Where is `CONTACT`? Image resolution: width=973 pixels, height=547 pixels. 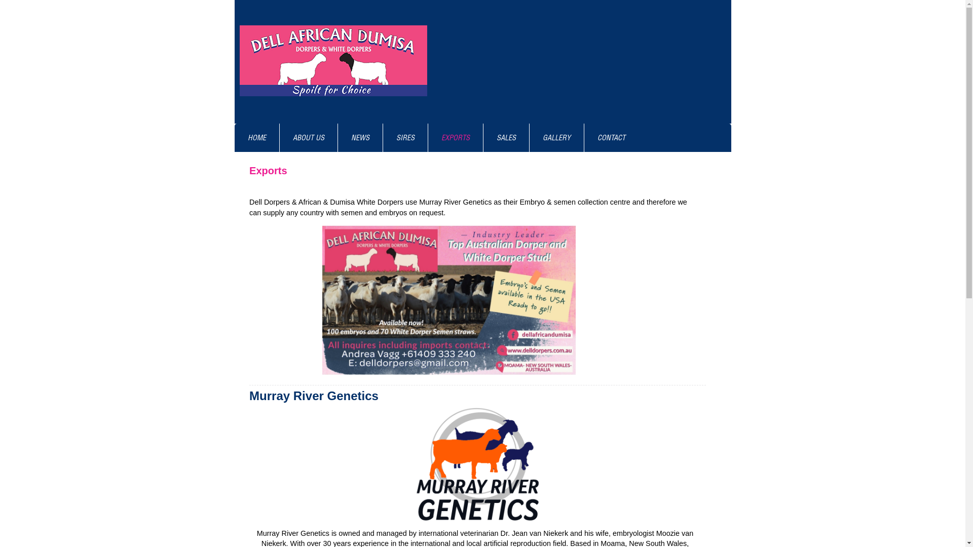 CONTACT is located at coordinates (611, 138).